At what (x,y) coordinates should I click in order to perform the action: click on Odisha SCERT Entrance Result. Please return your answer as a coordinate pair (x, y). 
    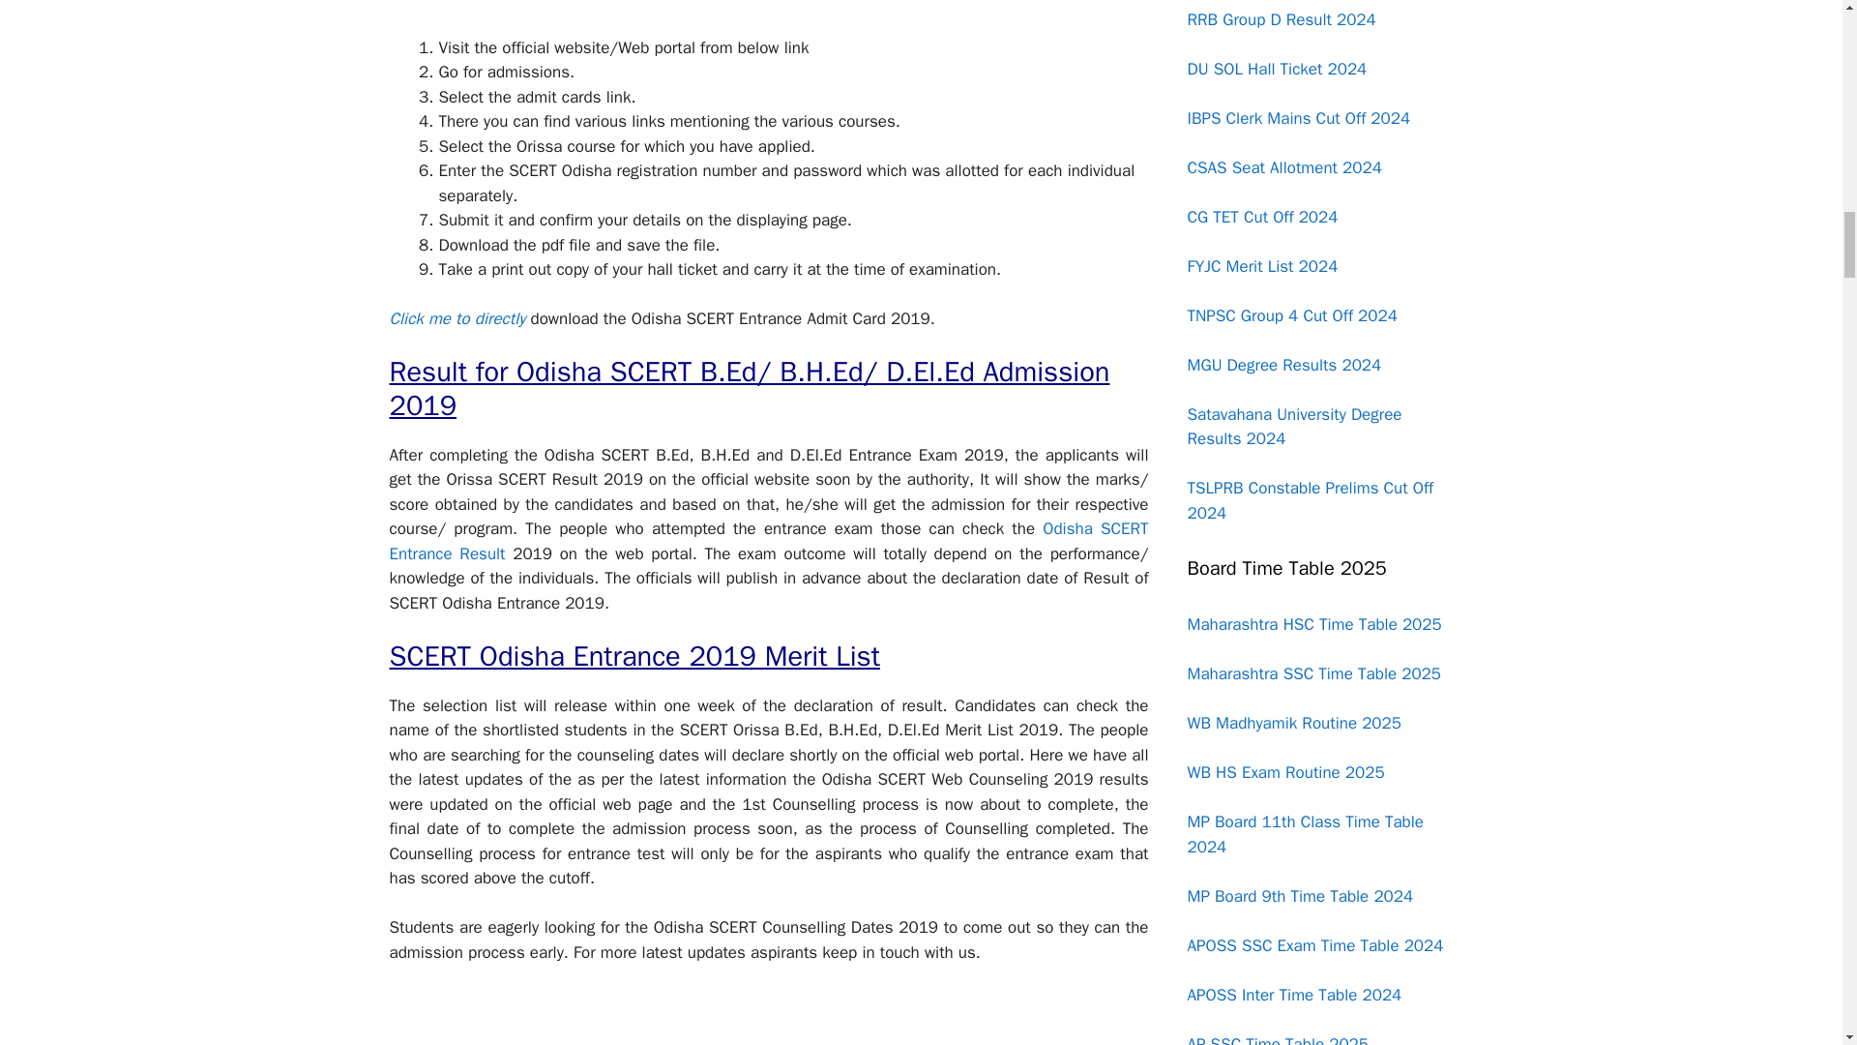
    Looking at the image, I should click on (768, 541).